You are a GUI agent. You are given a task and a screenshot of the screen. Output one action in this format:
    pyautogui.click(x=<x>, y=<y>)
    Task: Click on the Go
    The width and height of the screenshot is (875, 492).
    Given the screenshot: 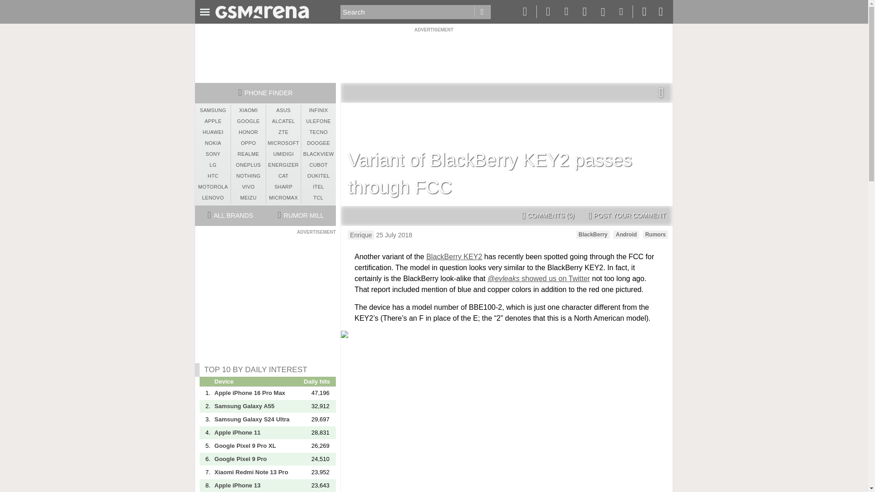 What is the action you would take?
    pyautogui.click(x=482, y=12)
    